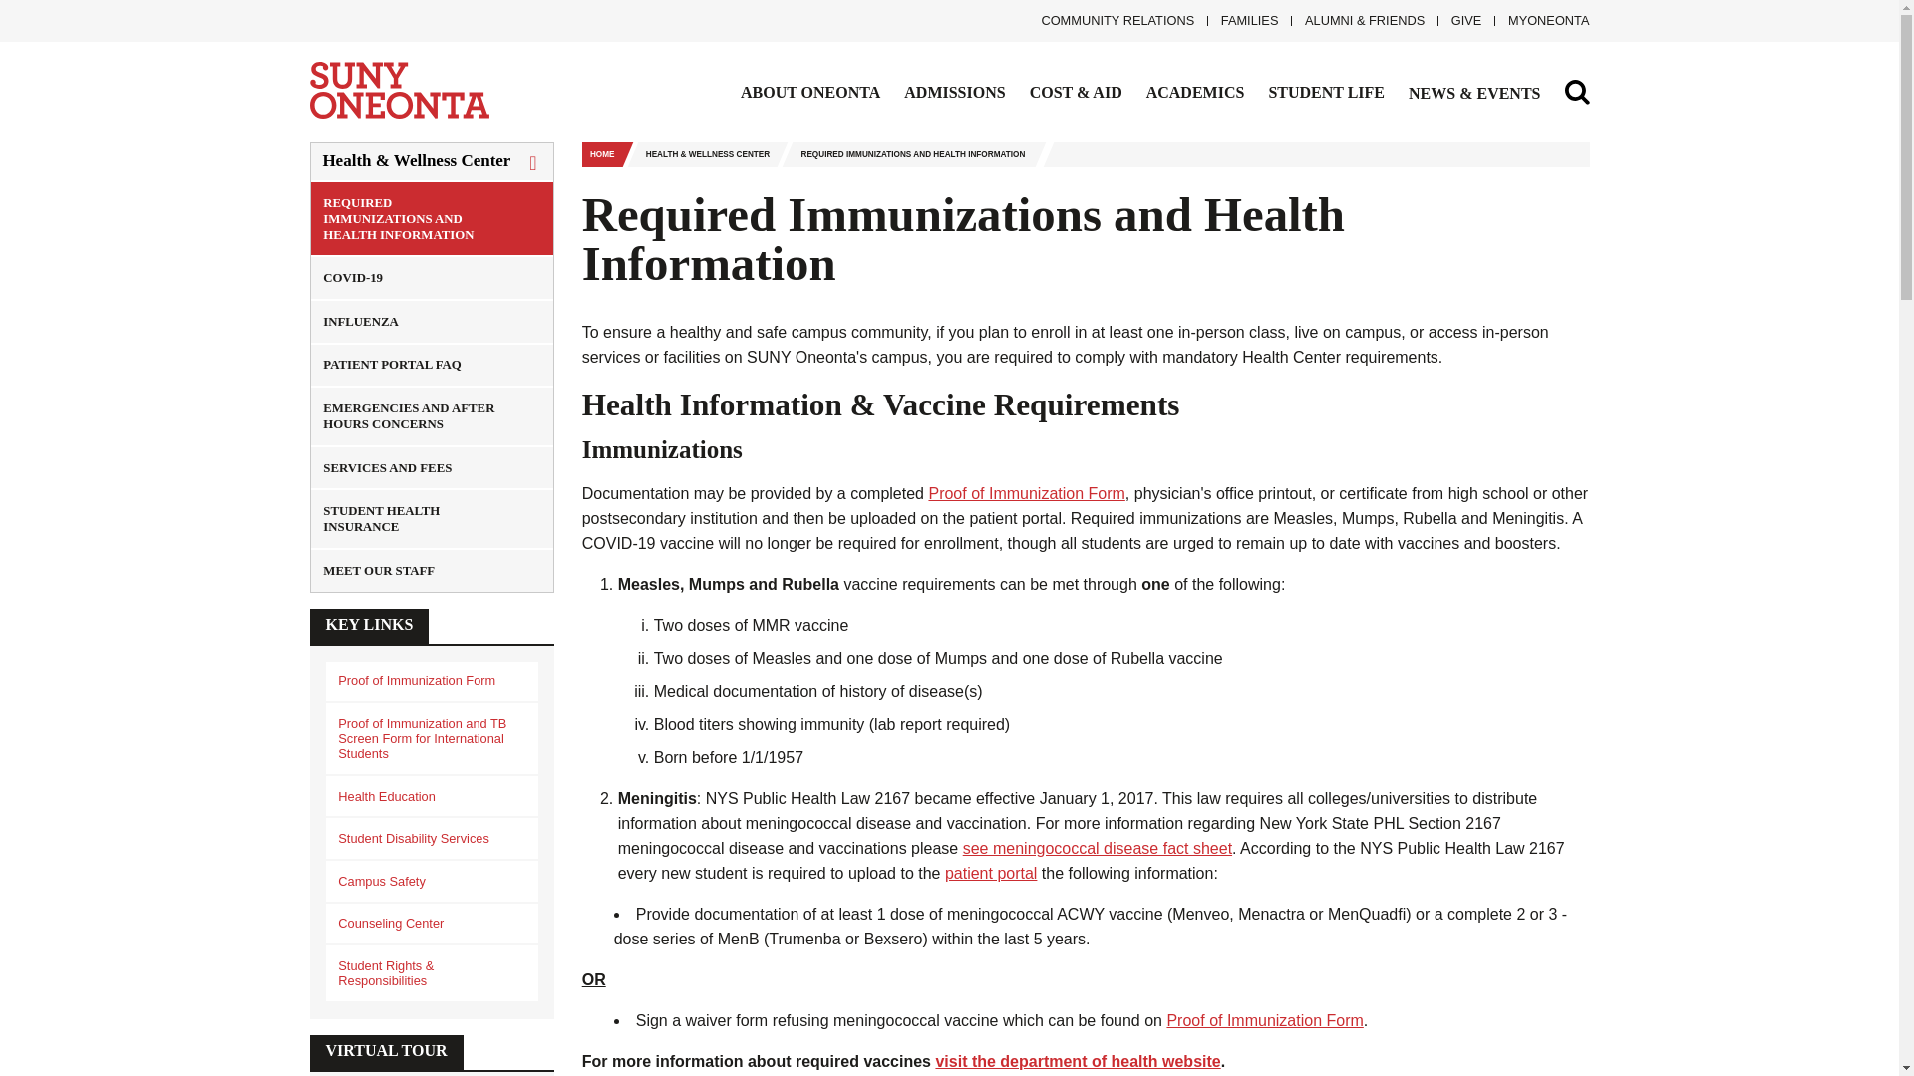  What do you see at coordinates (1459, 20) in the screenshot?
I see `GIVE` at bounding box center [1459, 20].